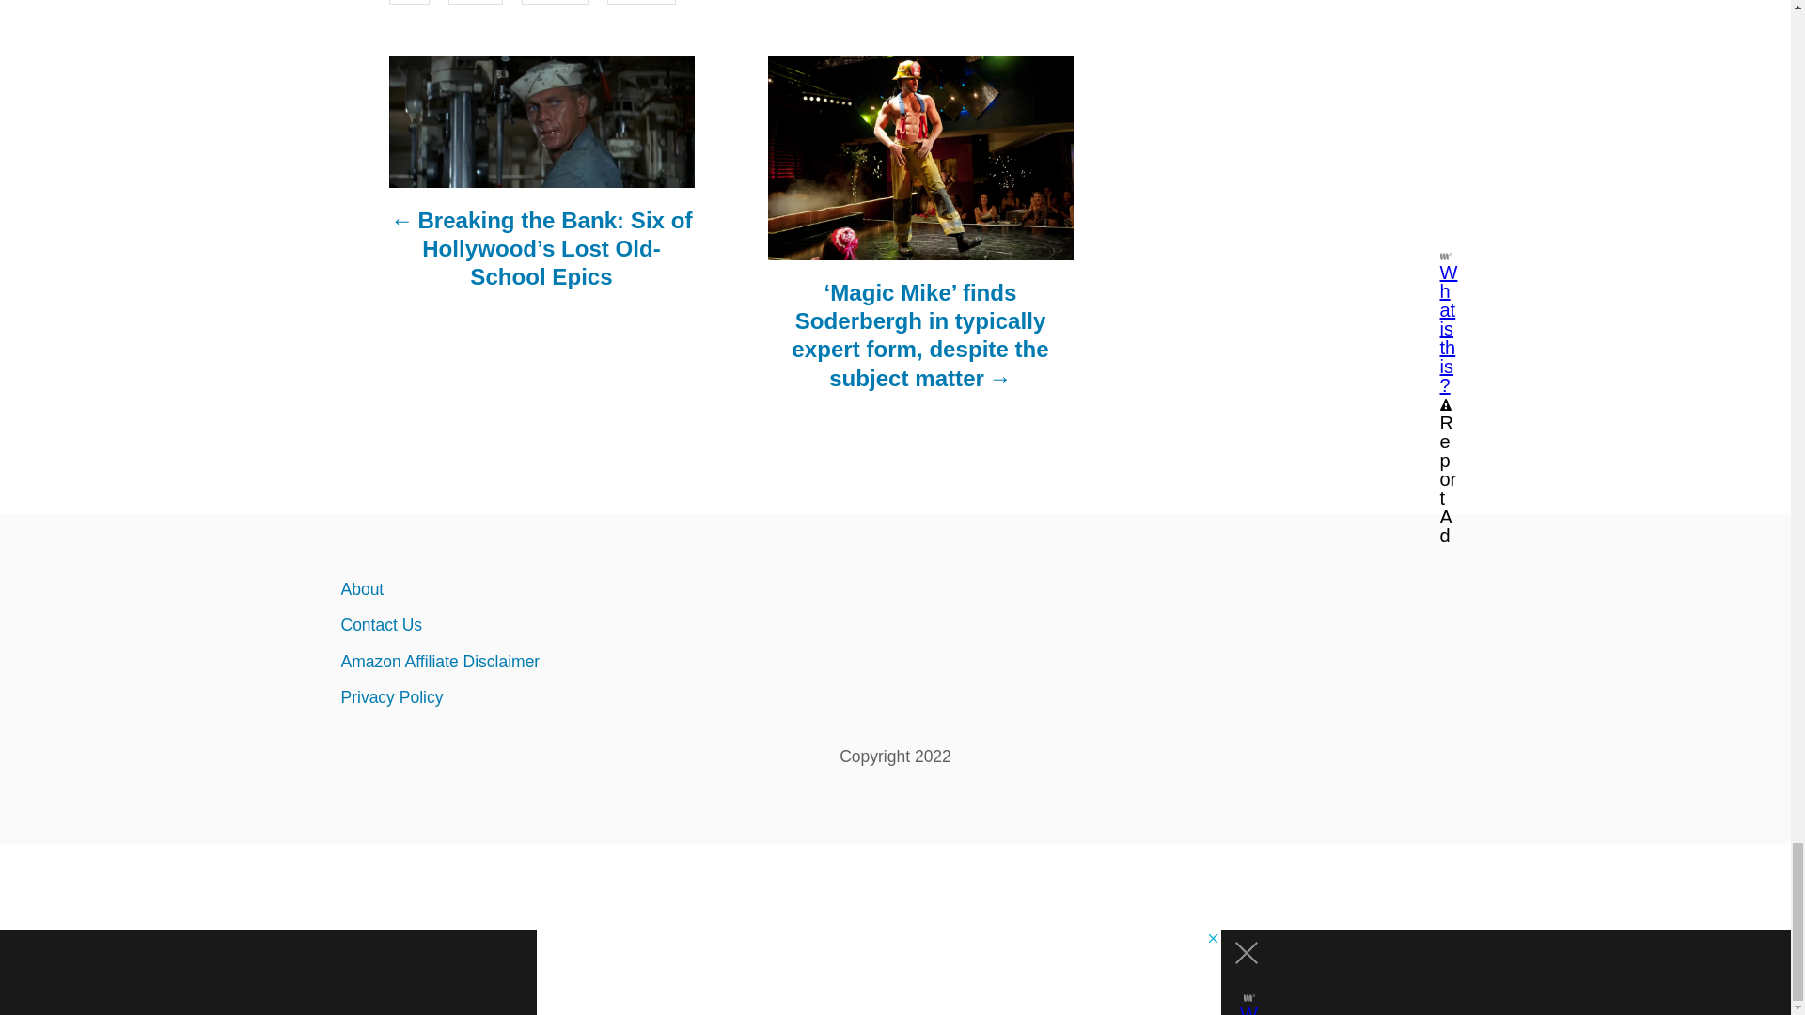  I want to click on FX, so click(409, 3).